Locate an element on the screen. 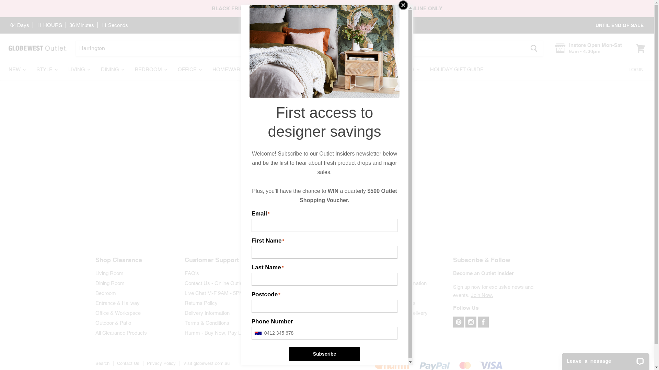 This screenshot has width=659, height=370. NEW is located at coordinates (16, 70).